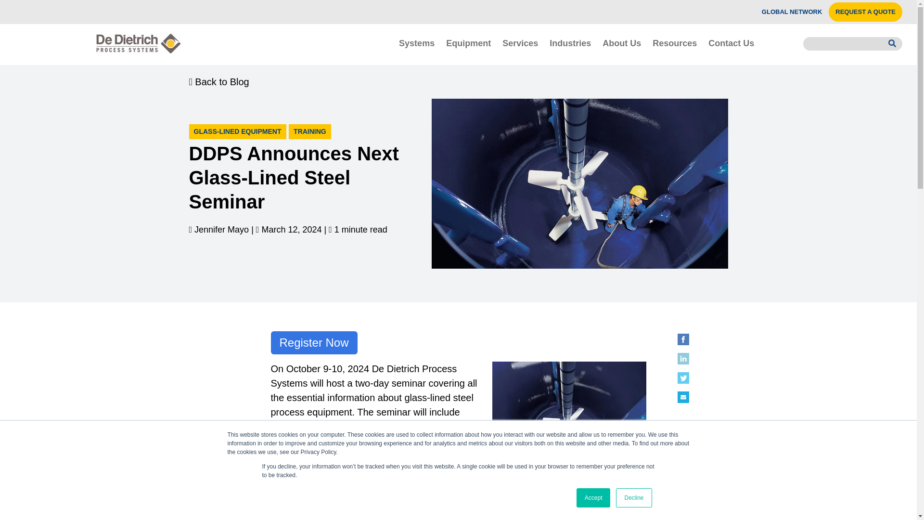 Image resolution: width=924 pixels, height=520 pixels. I want to click on REQUEST A QUOTE, so click(865, 12).